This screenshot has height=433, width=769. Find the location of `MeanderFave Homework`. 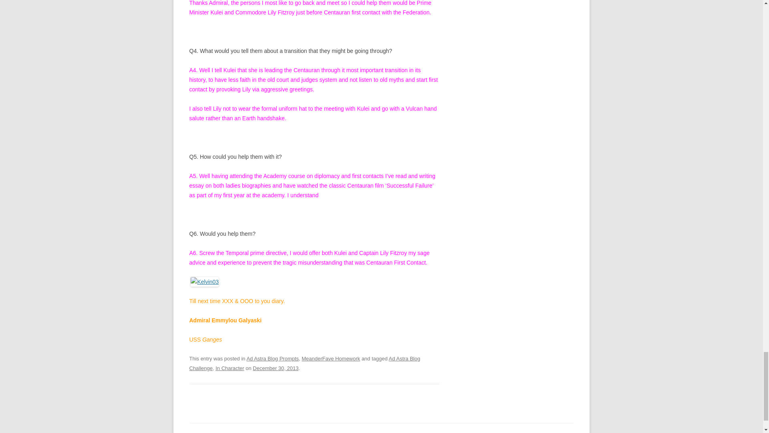

MeanderFave Homework is located at coordinates (330, 358).